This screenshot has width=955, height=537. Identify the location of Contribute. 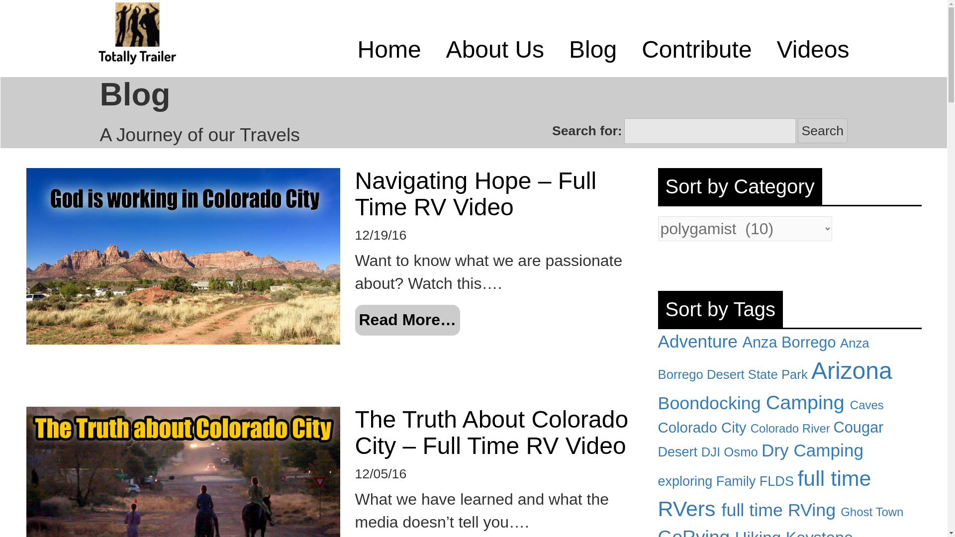
(696, 50).